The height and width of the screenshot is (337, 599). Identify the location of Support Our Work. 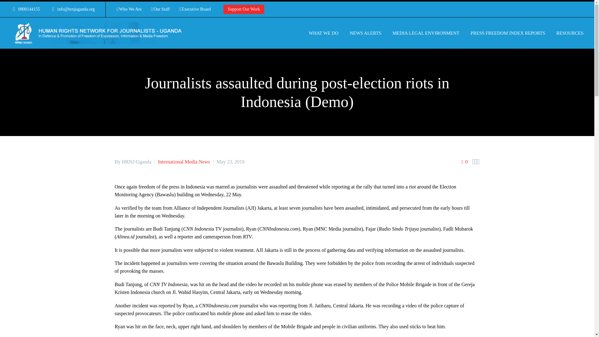
(244, 9).